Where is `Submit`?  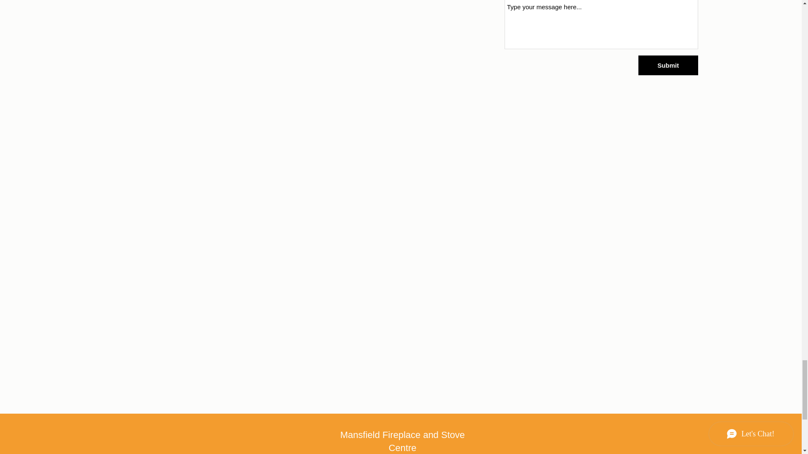 Submit is located at coordinates (668, 65).